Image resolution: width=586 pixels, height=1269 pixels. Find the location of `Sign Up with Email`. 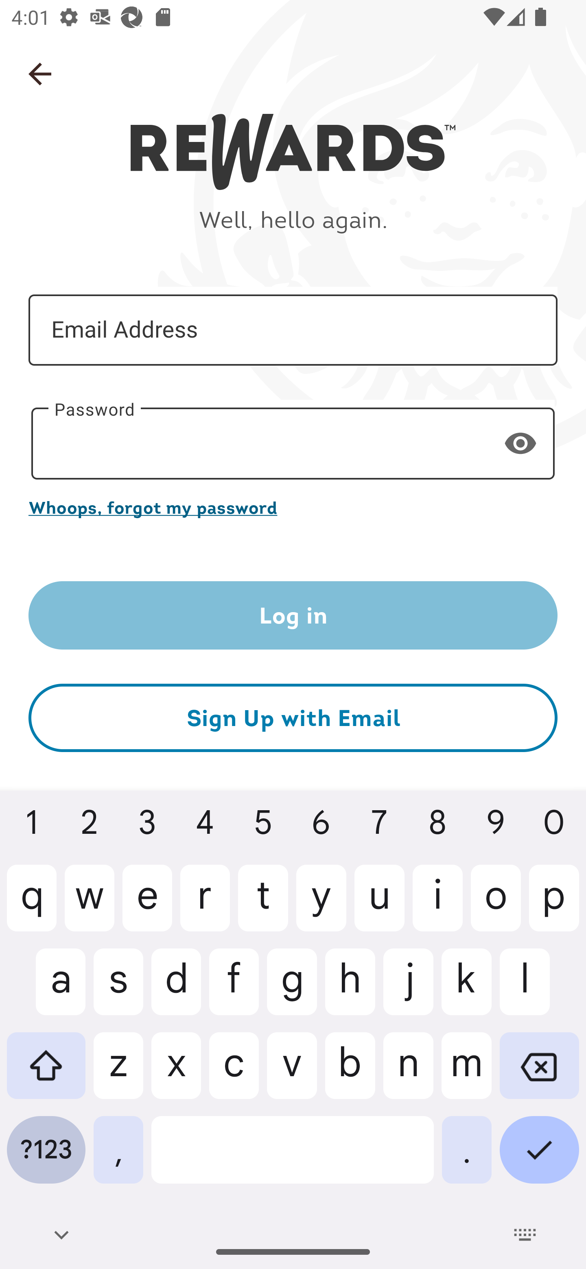

Sign Up with Email is located at coordinates (293, 718).